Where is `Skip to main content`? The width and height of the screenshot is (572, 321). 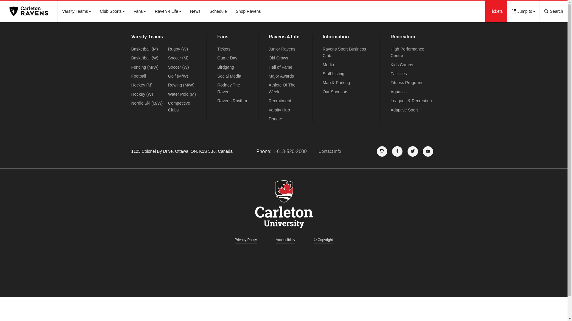 Skip to main content is located at coordinates (139, 11).